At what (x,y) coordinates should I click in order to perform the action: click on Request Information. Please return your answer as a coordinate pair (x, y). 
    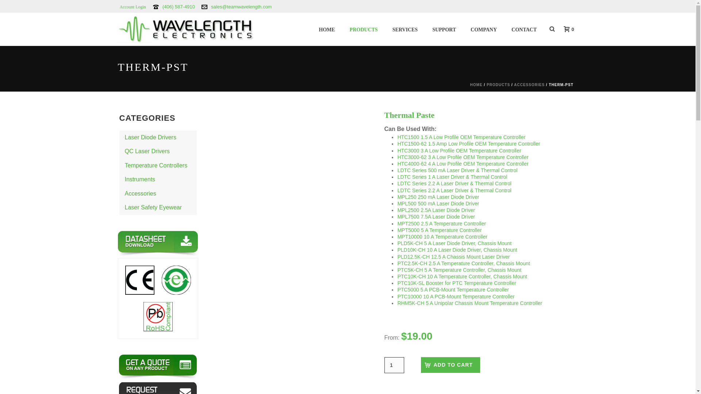
    Looking at the image, I should click on (158, 388).